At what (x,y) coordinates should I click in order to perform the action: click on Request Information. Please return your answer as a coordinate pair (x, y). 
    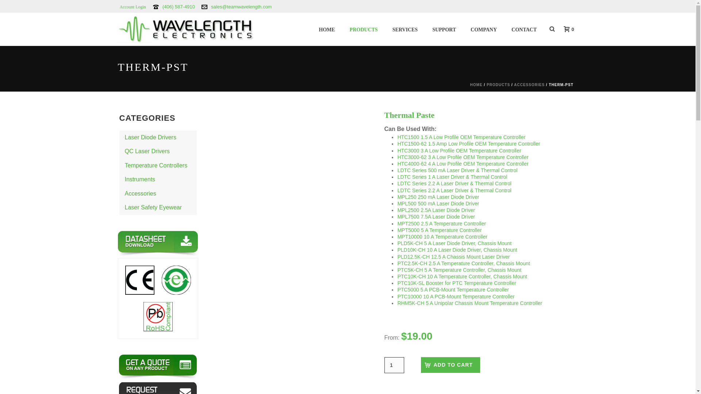
    Looking at the image, I should click on (158, 388).